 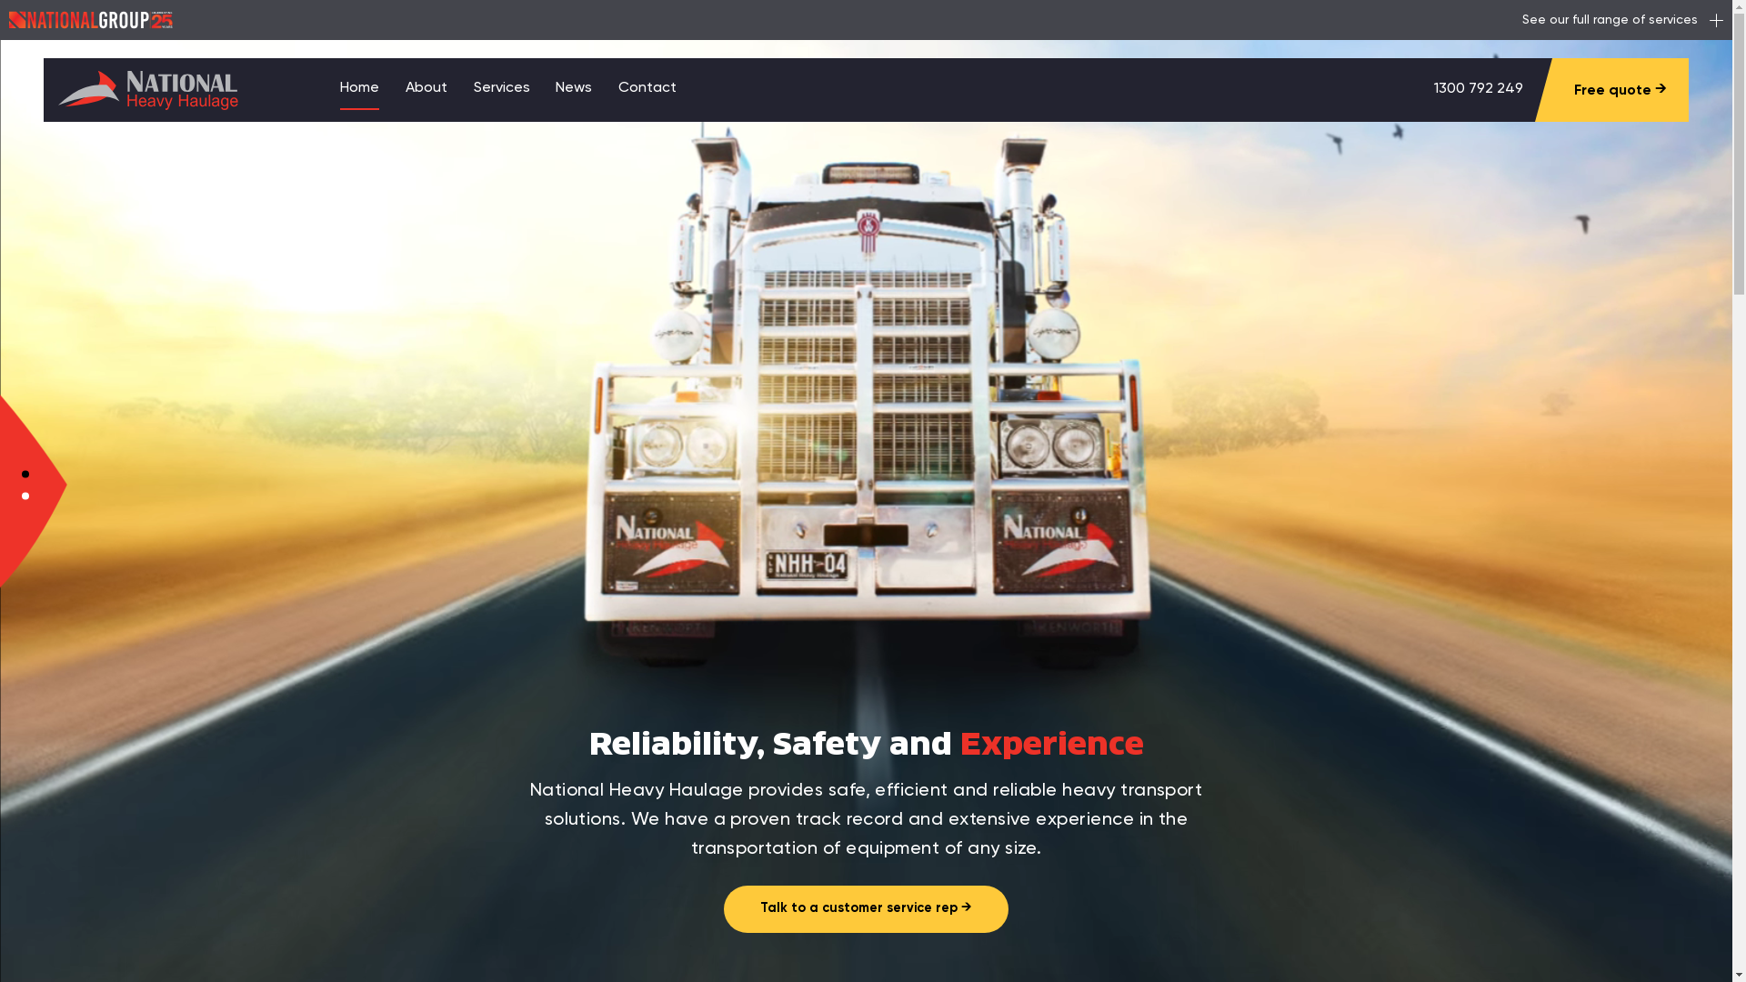 I want to click on 1300 792 249, so click(x=1479, y=89).